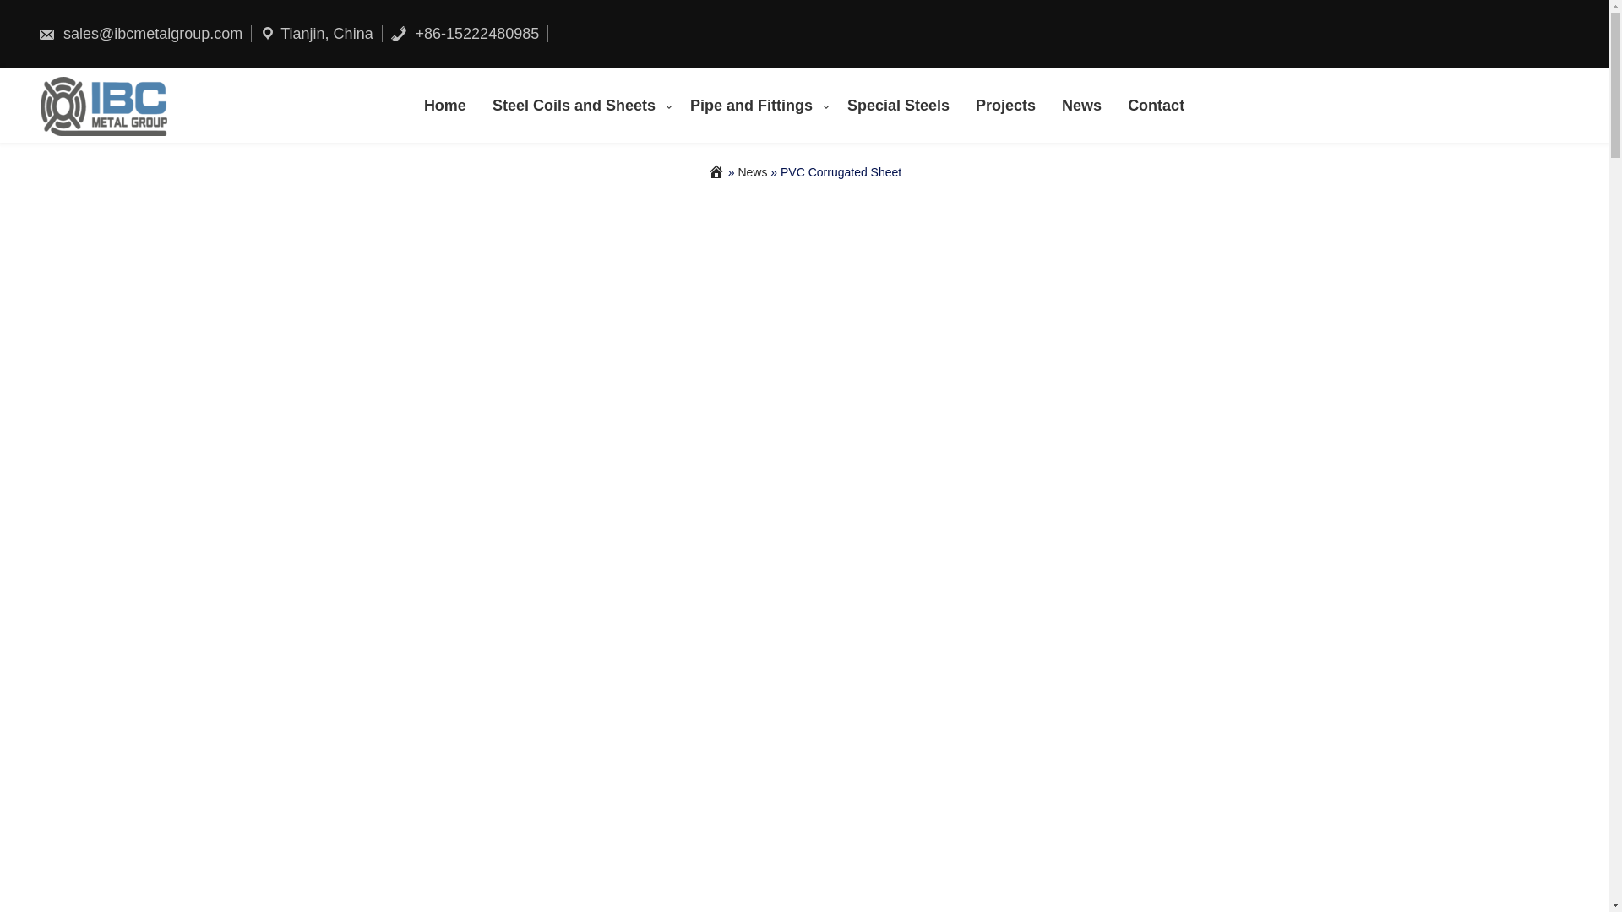 The width and height of the screenshot is (1622, 912). I want to click on News, so click(752, 171).